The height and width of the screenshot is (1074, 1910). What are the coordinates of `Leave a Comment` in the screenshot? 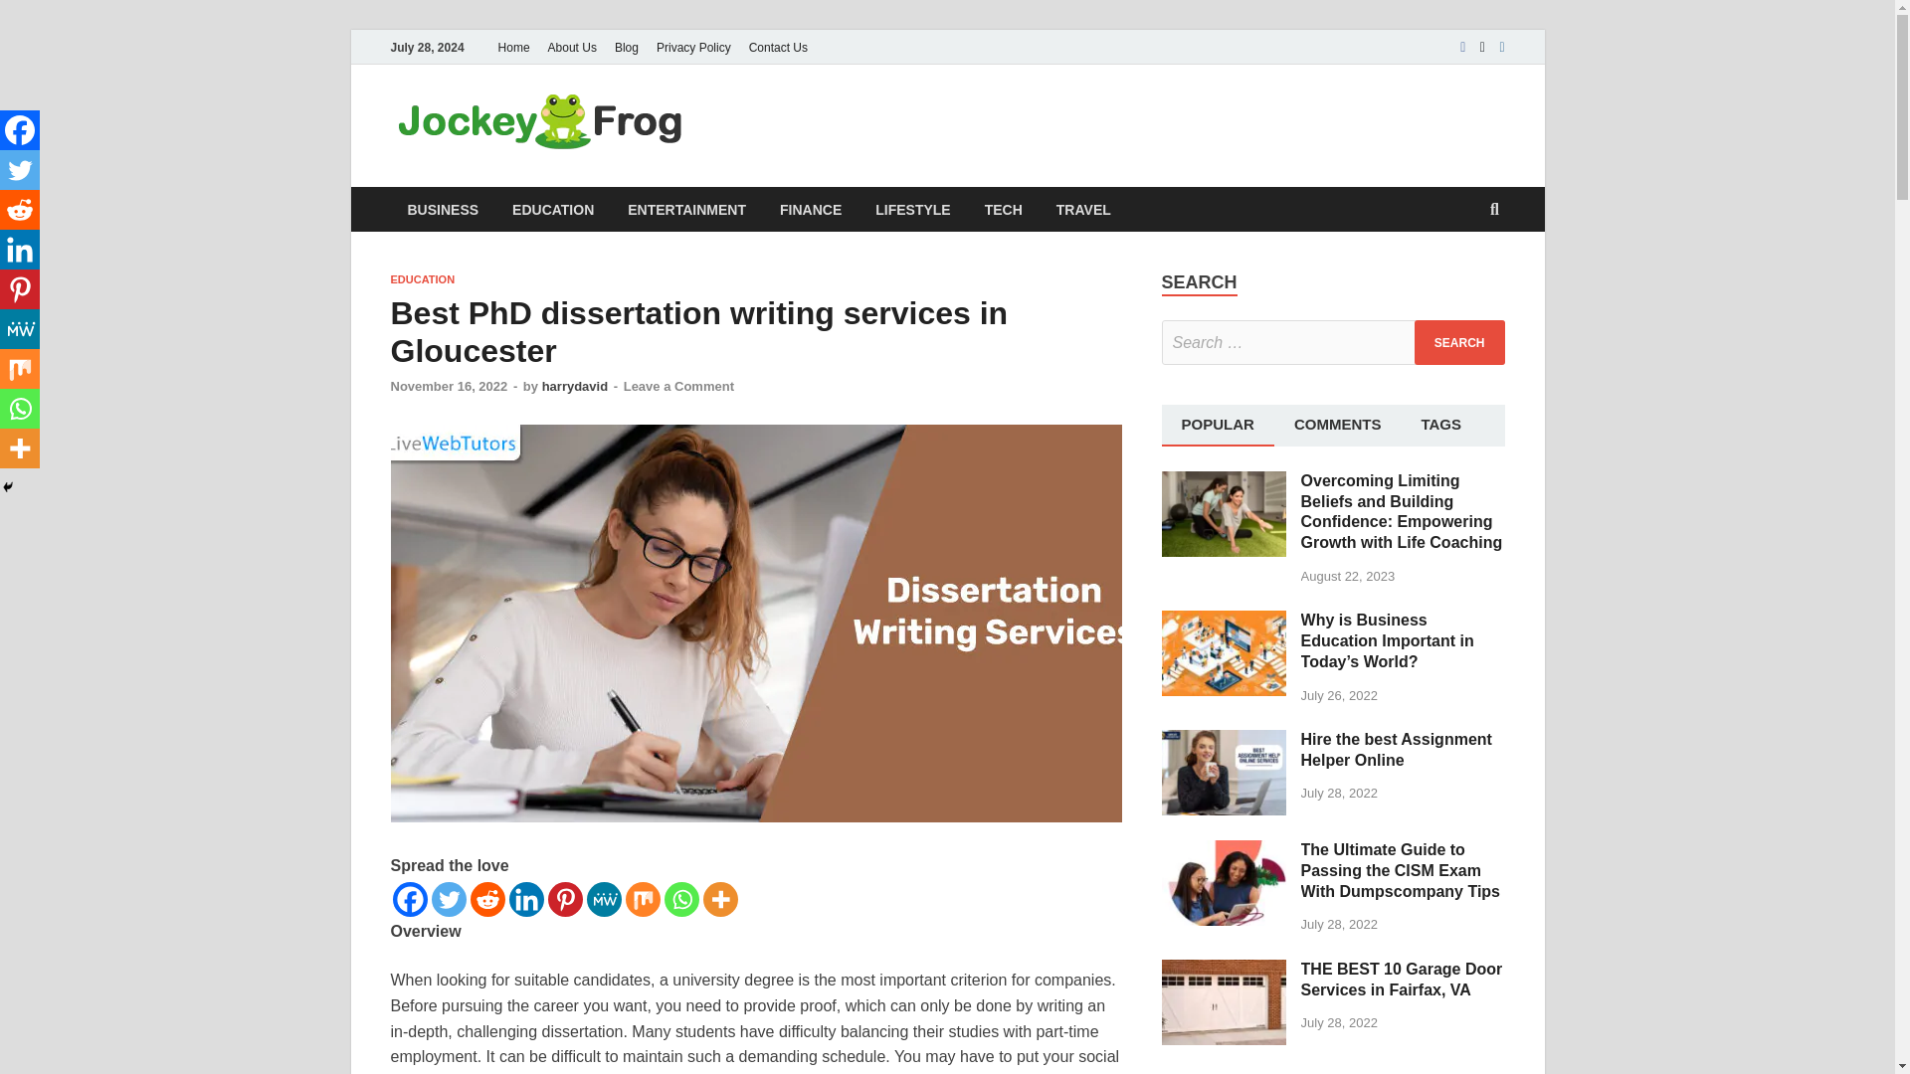 It's located at (678, 386).